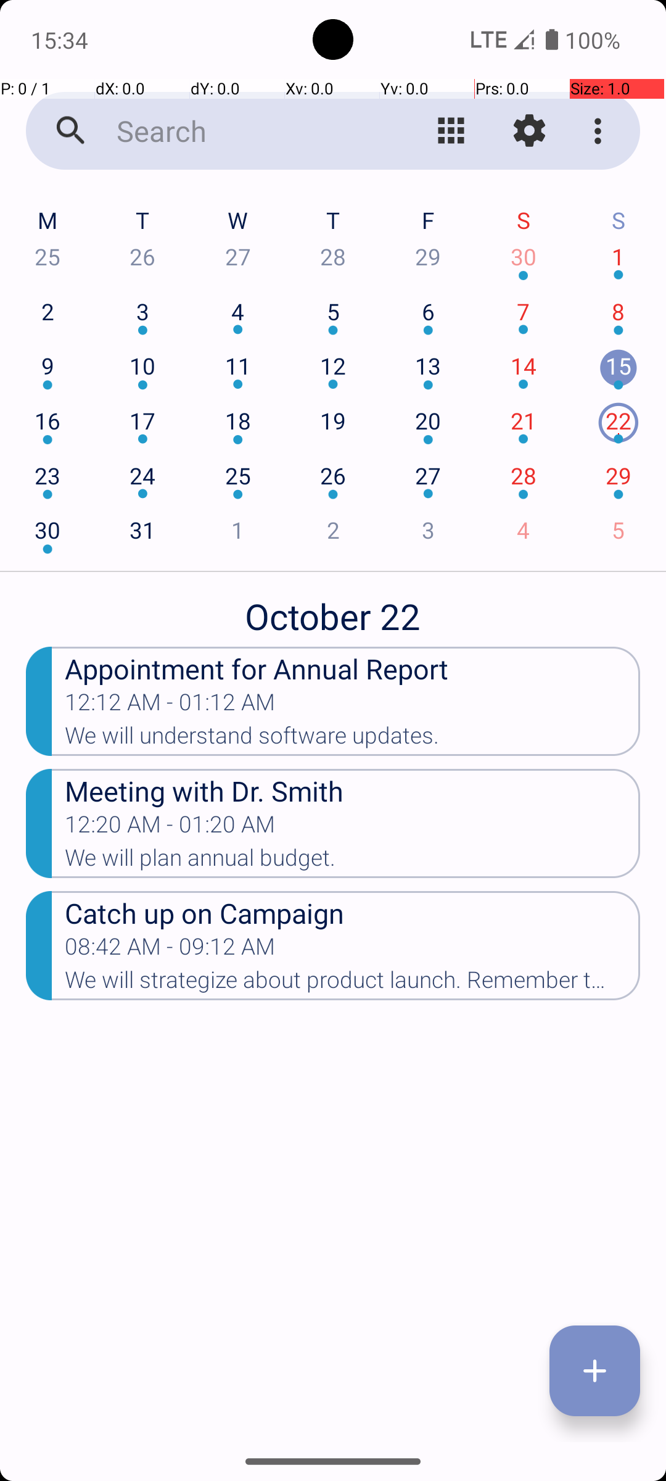 The image size is (666, 1481). I want to click on 12:20 AM - 01:20 AM, so click(170, 828).